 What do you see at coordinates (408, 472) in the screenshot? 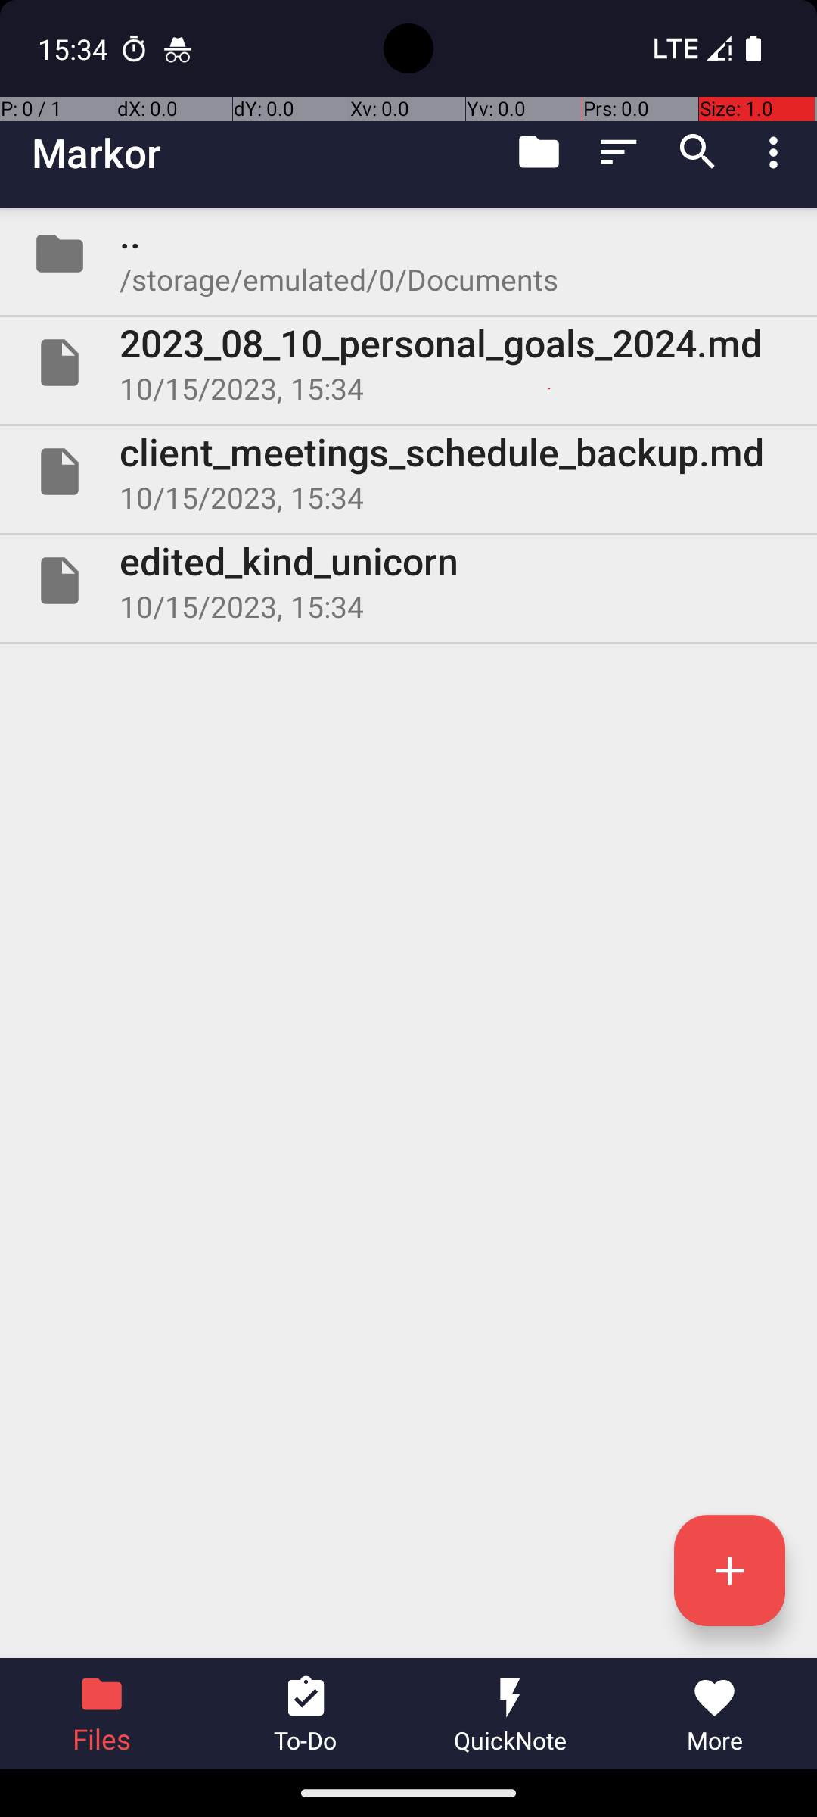
I see `File client_meetings_schedule_backup.md ` at bounding box center [408, 472].